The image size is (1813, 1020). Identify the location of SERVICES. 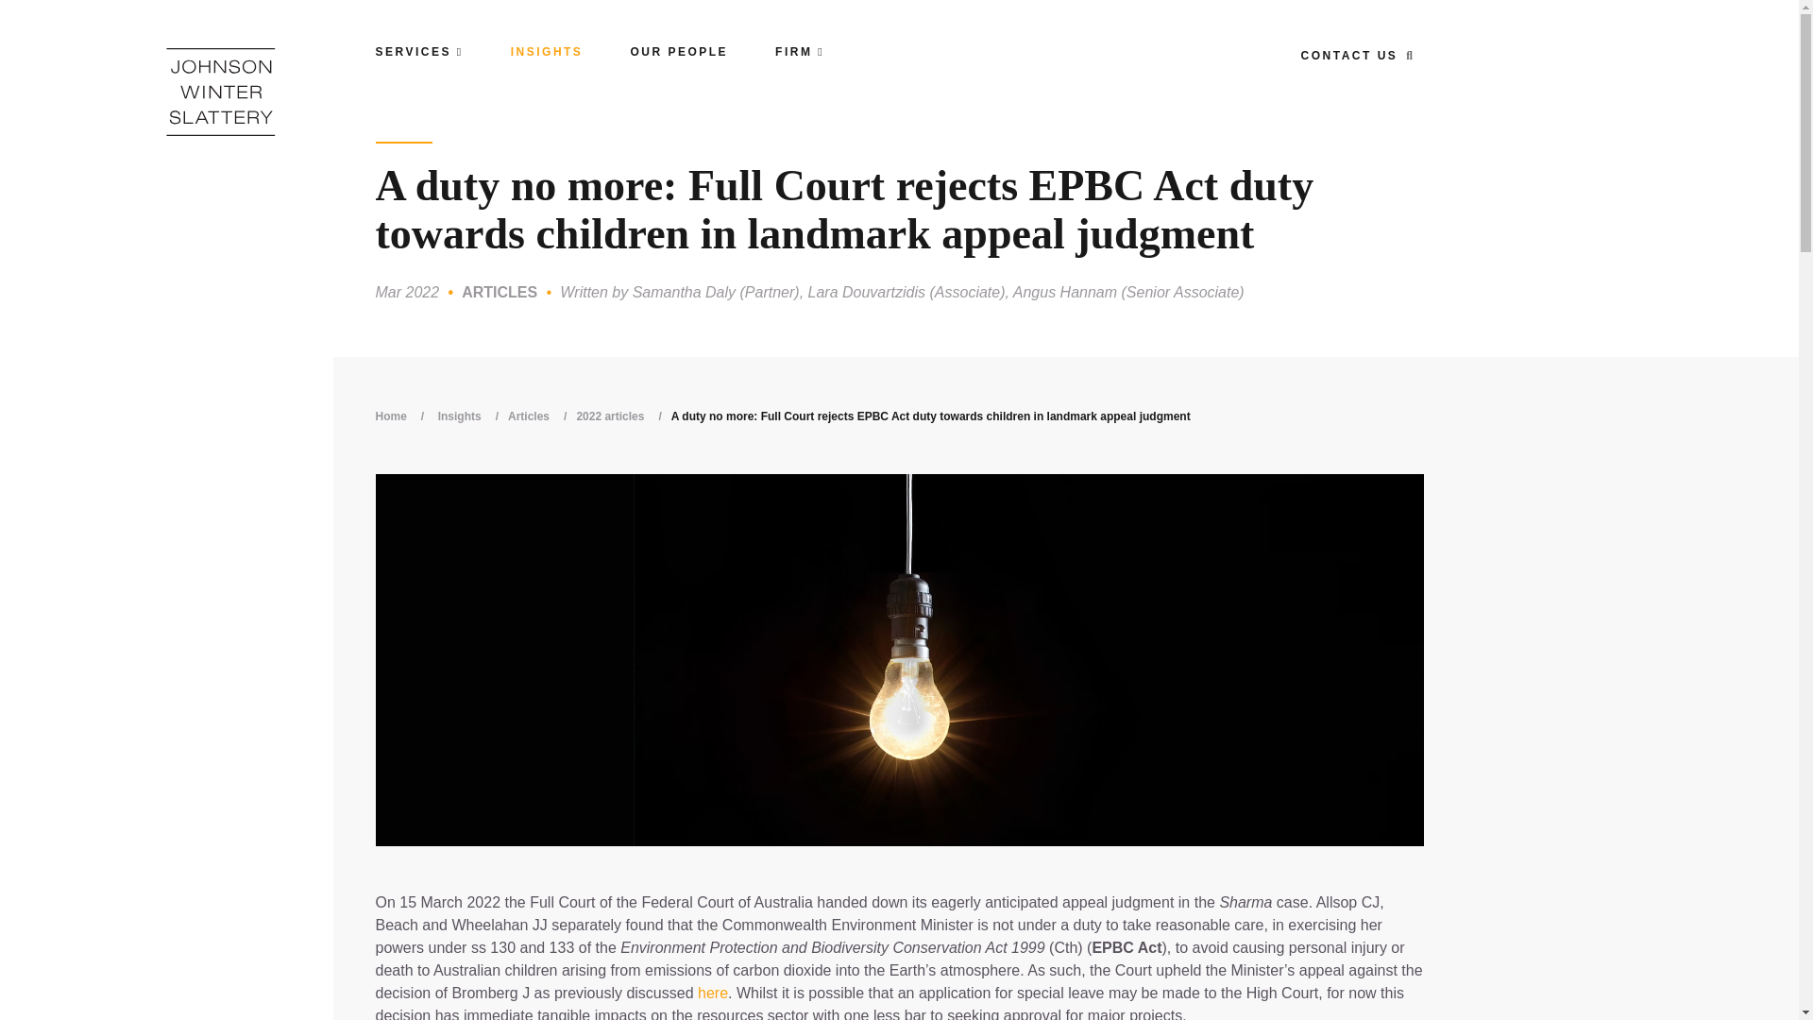
(419, 51).